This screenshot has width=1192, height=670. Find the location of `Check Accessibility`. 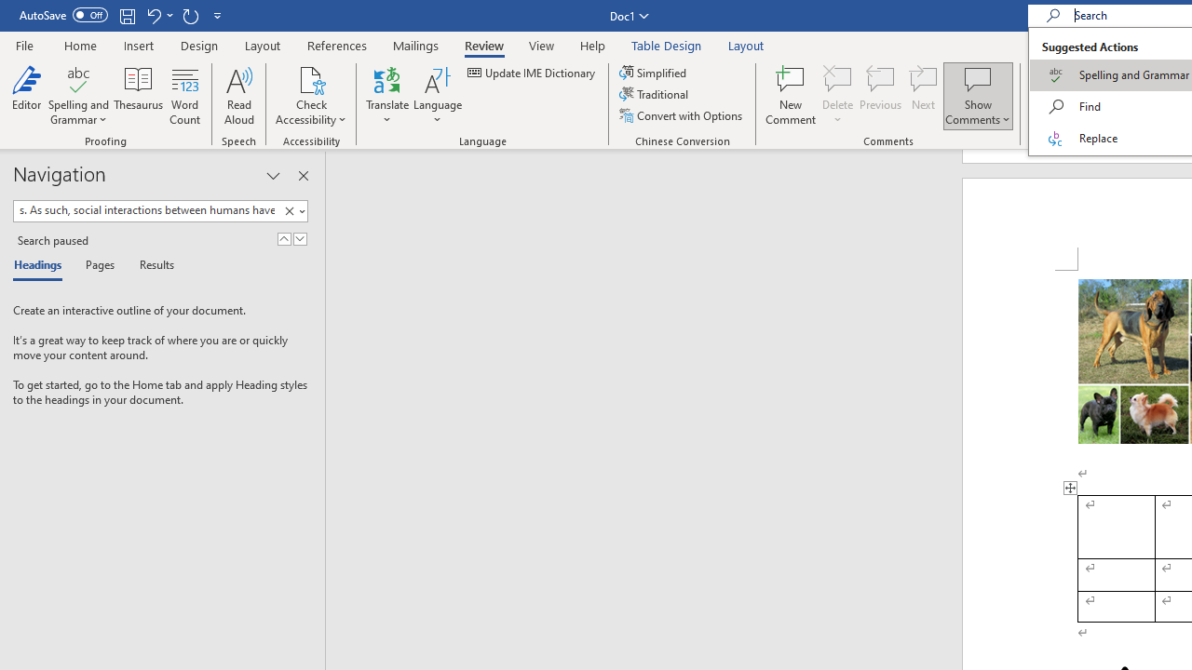

Check Accessibility is located at coordinates (311, 95).